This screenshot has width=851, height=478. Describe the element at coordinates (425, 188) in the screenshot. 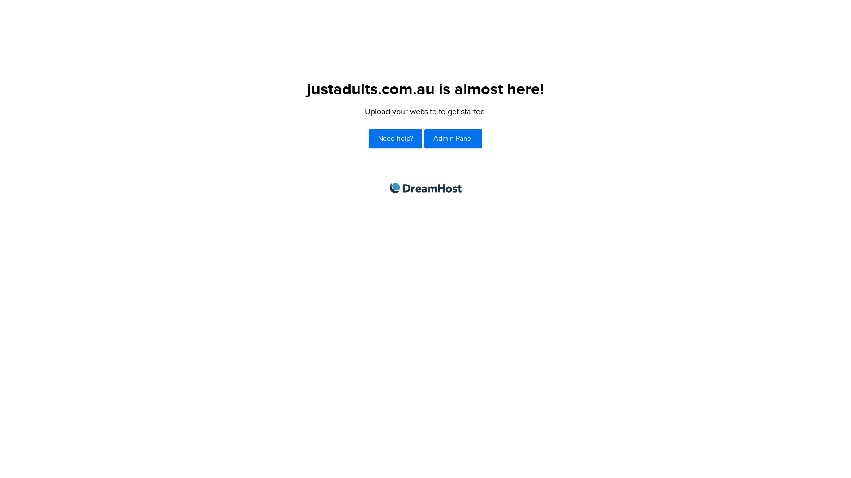

I see `DreamHost` at that location.